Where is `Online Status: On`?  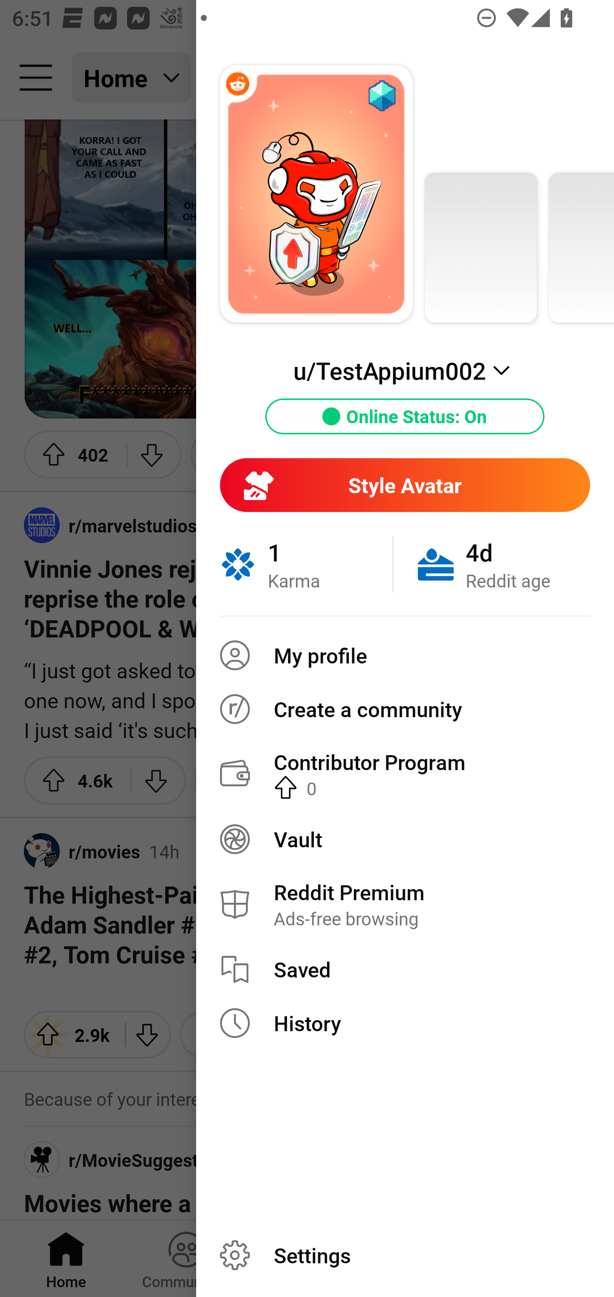 Online Status: On is located at coordinates (405, 416).